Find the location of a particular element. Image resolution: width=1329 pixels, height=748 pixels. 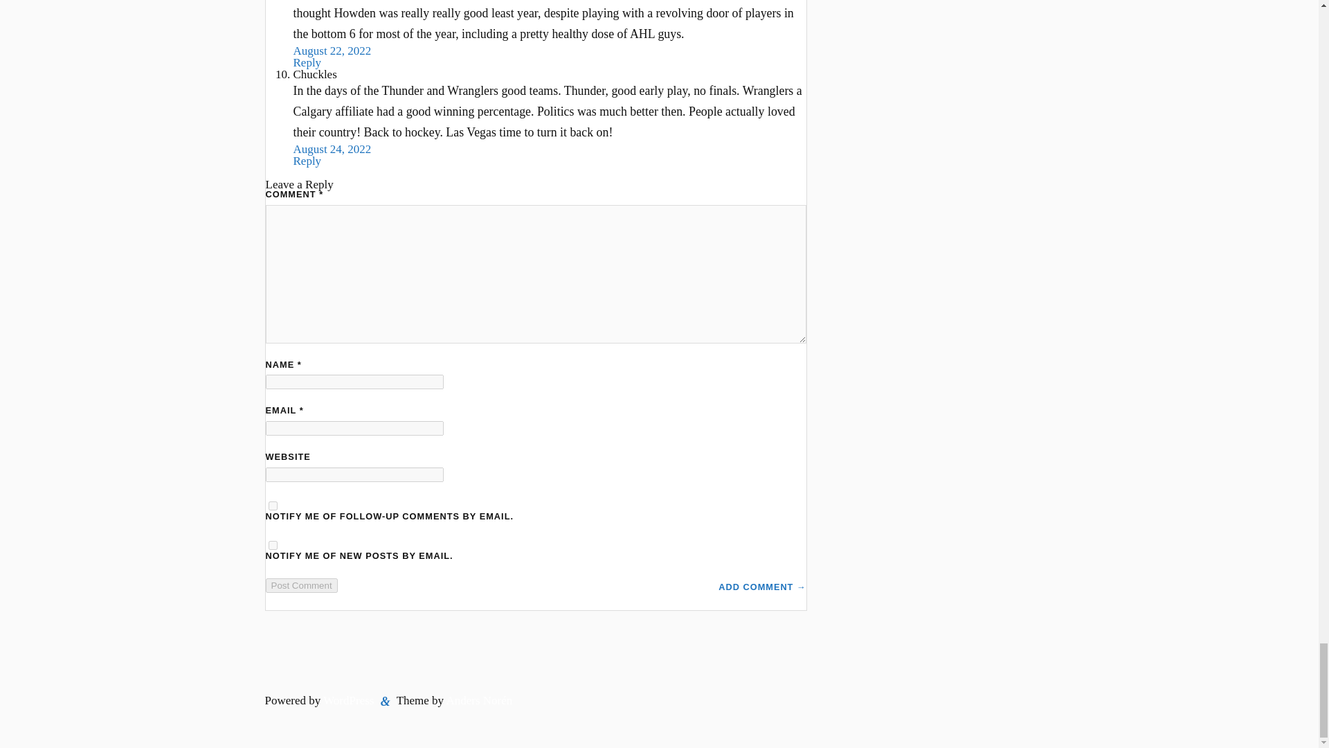

subscribe is located at coordinates (273, 544).